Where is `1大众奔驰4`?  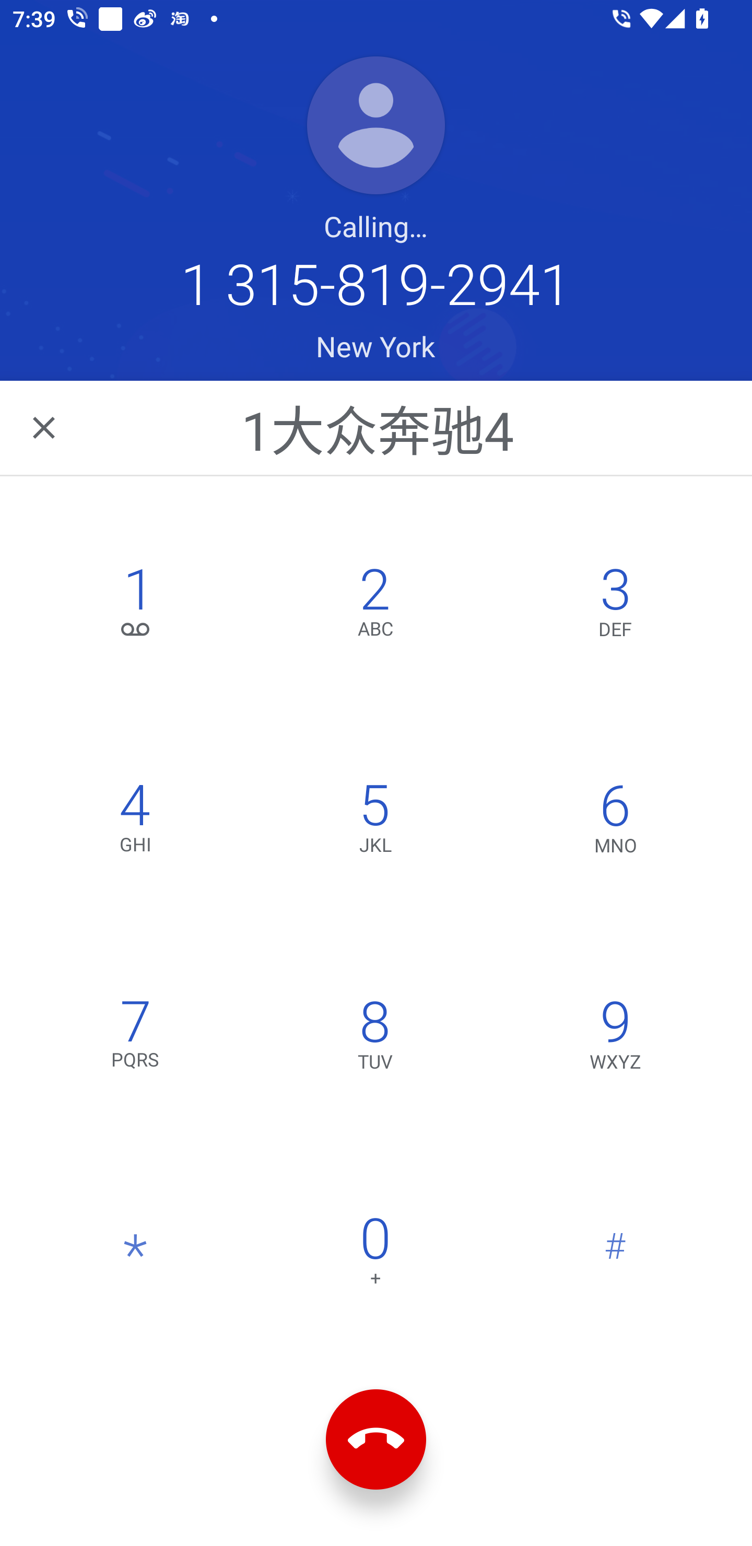 1大众奔驰4 is located at coordinates (377, 427).